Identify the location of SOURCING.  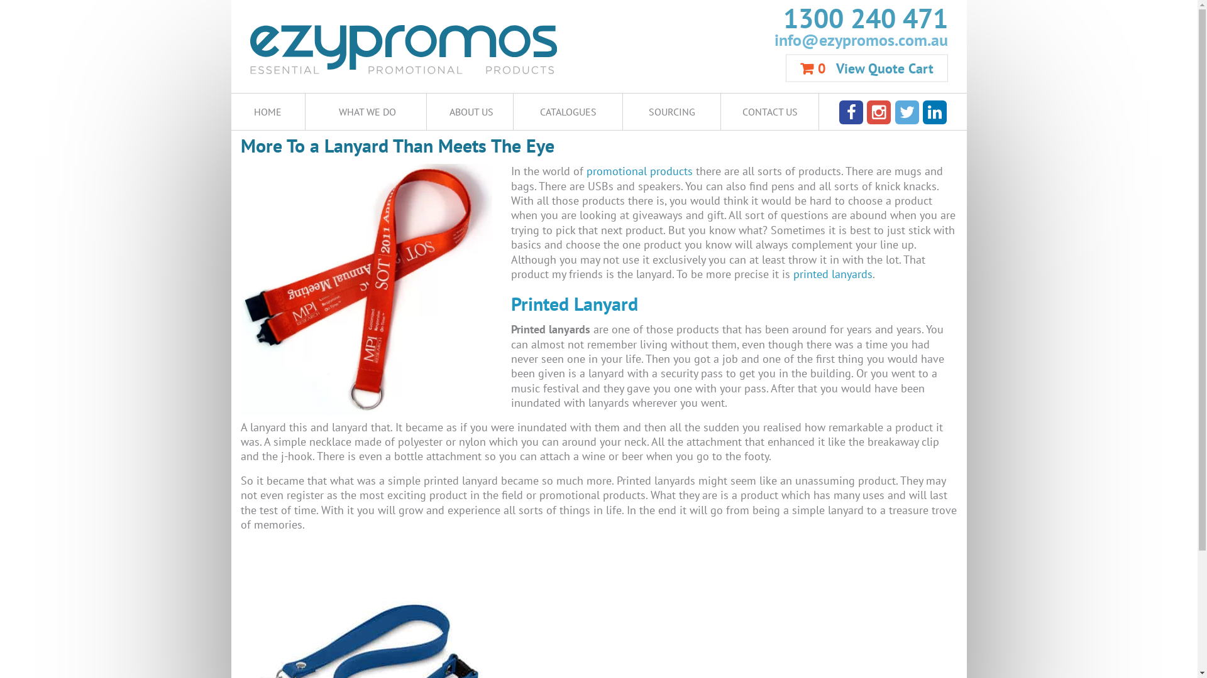
(671, 112).